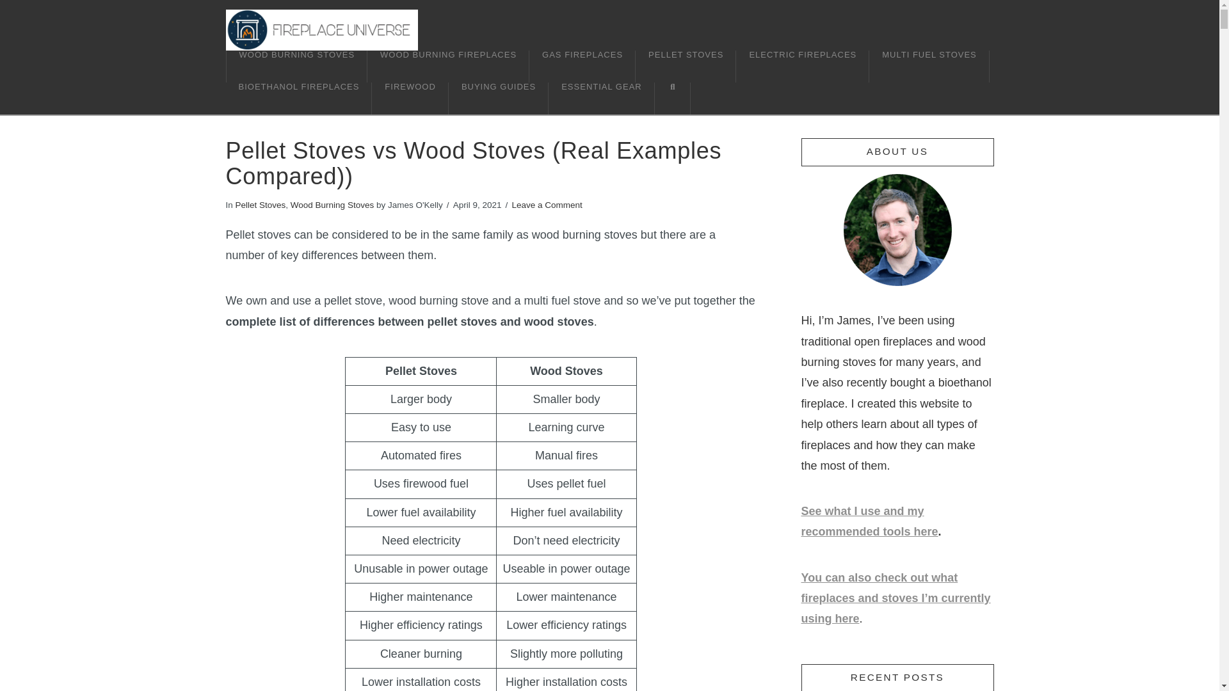 This screenshot has width=1229, height=691. Describe the element at coordinates (498, 99) in the screenshot. I see `BUYING GUIDES` at that location.